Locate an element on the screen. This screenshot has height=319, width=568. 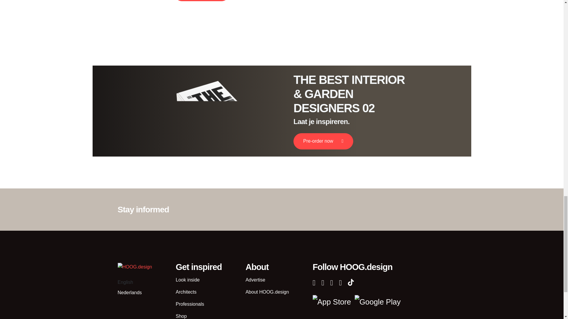
Architects is located at coordinates (186, 292).